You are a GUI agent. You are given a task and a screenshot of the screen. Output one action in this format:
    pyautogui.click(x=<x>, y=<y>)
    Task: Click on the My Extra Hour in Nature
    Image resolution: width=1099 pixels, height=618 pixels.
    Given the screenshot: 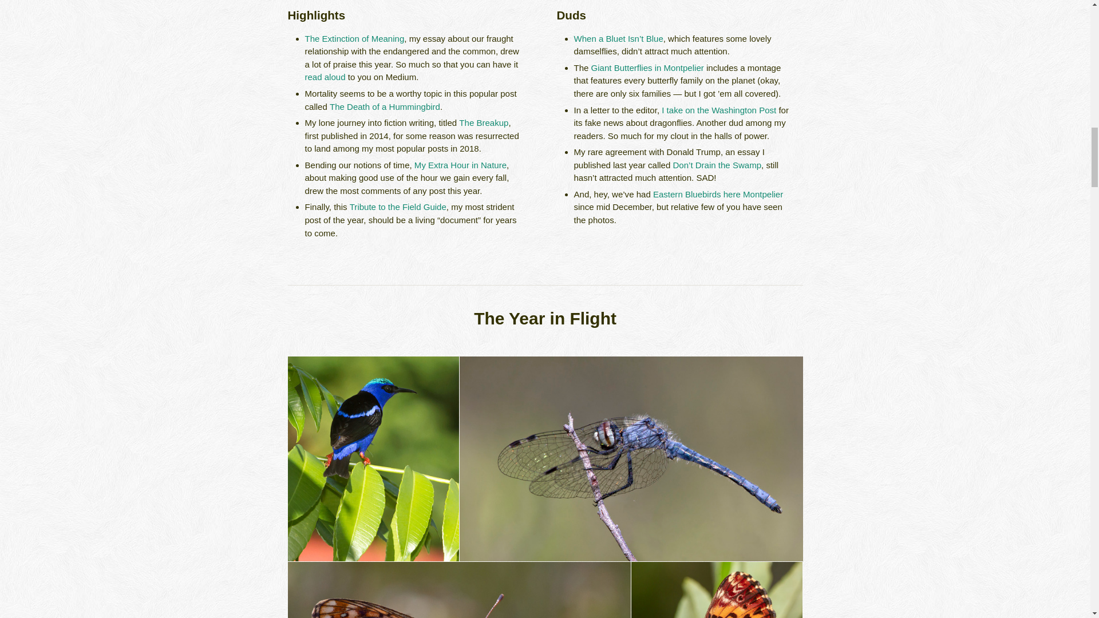 What is the action you would take?
    pyautogui.click(x=460, y=165)
    